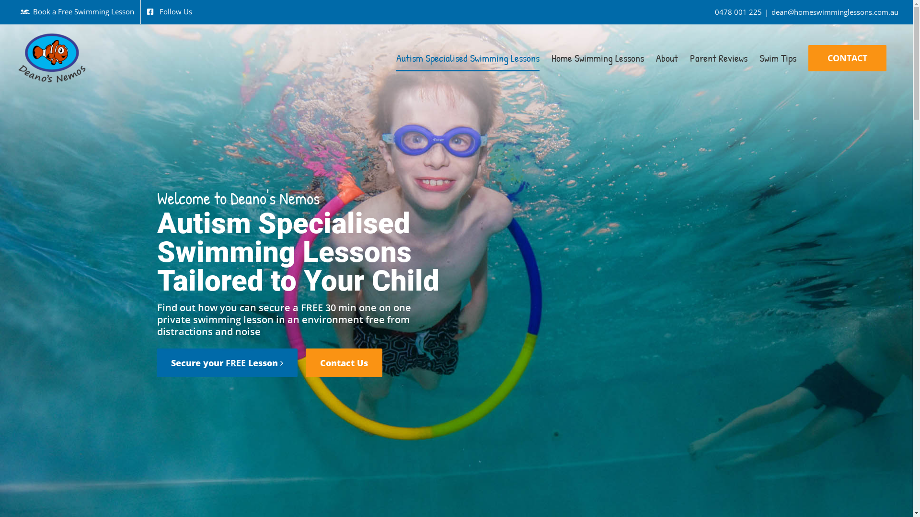  I want to click on Autism Specialised Swimming Lessons, so click(468, 58).